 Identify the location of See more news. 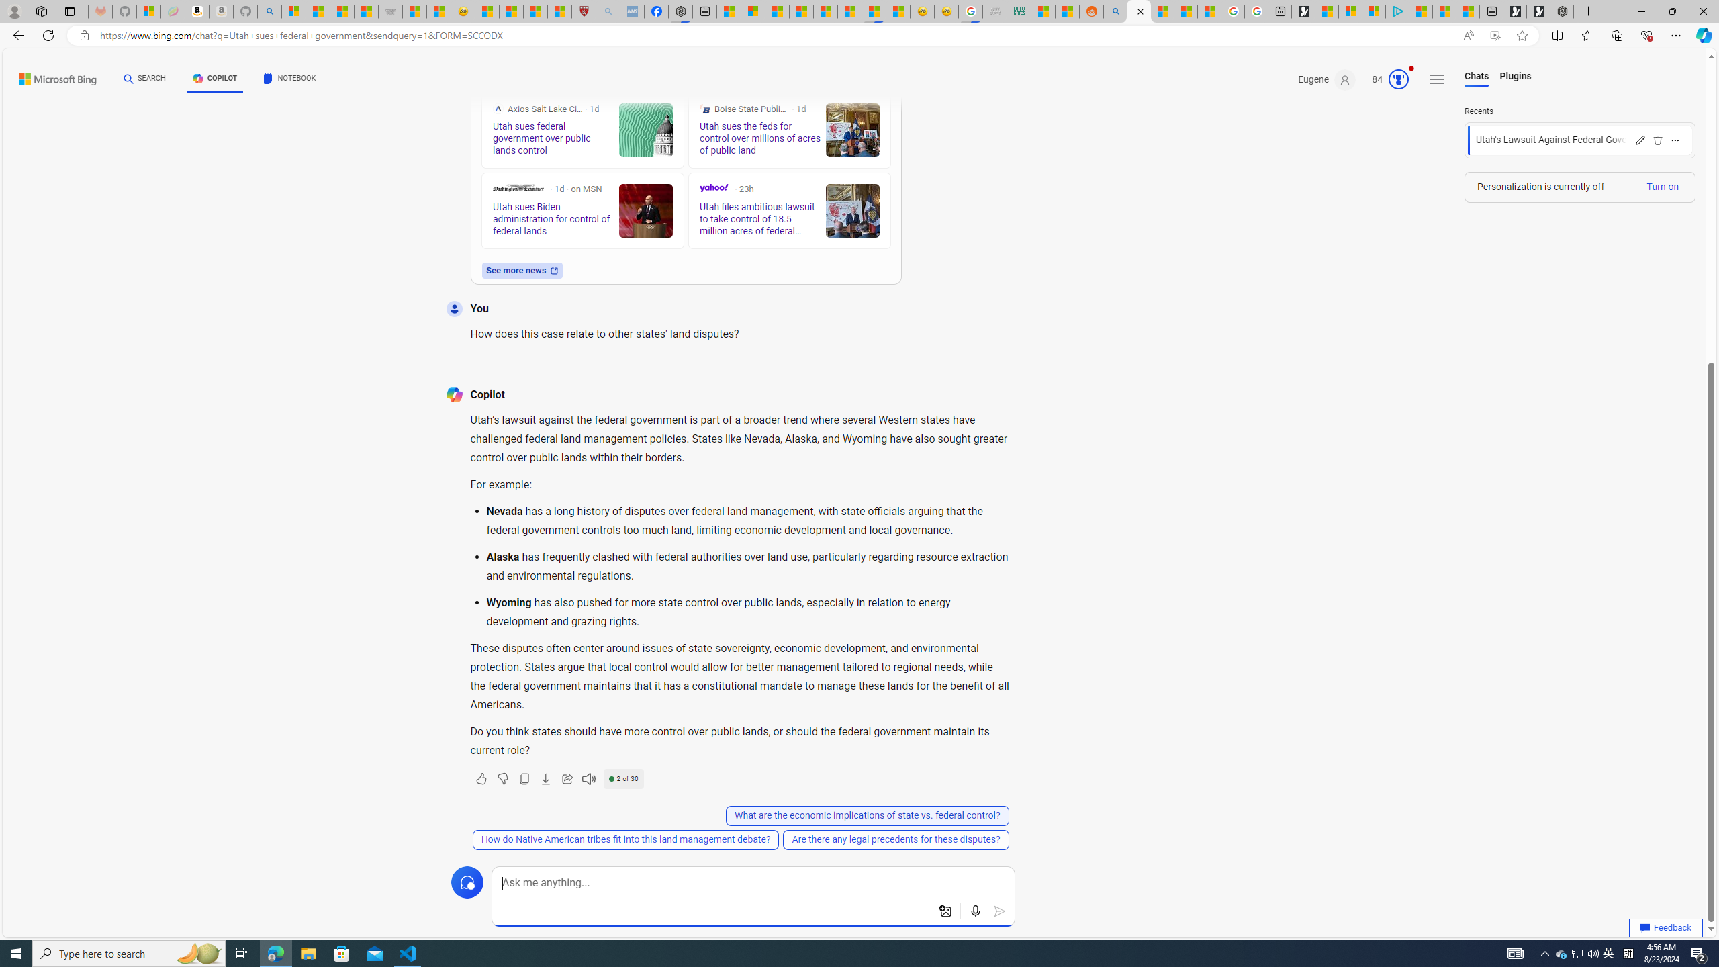
(521, 270).